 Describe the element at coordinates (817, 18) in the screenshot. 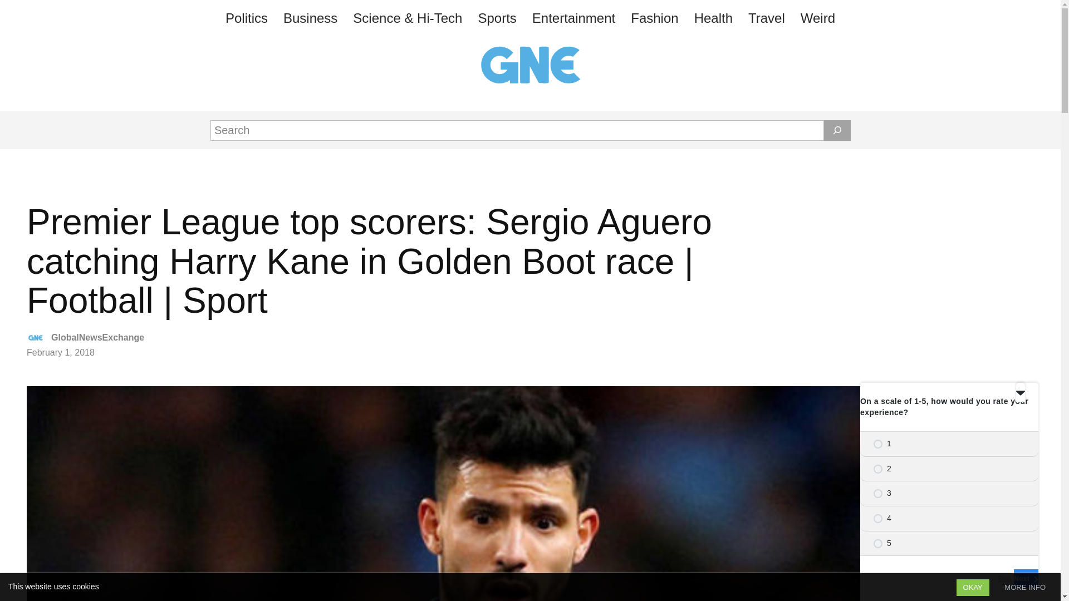

I see `Weird` at that location.